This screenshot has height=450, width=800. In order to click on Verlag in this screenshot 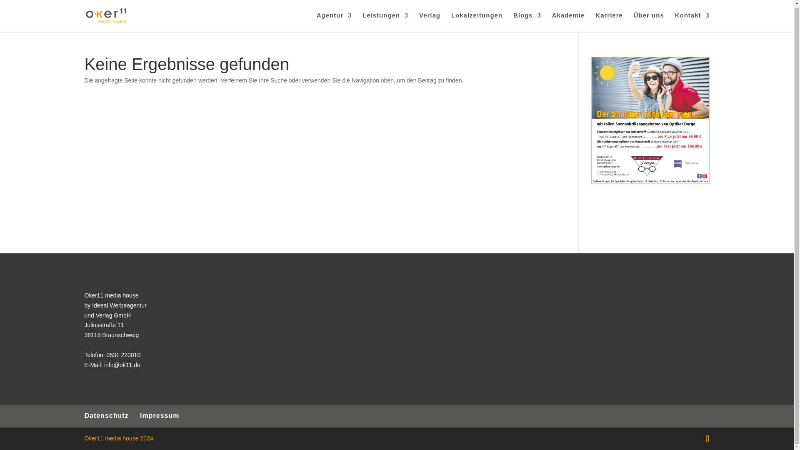, I will do `click(430, 22)`.